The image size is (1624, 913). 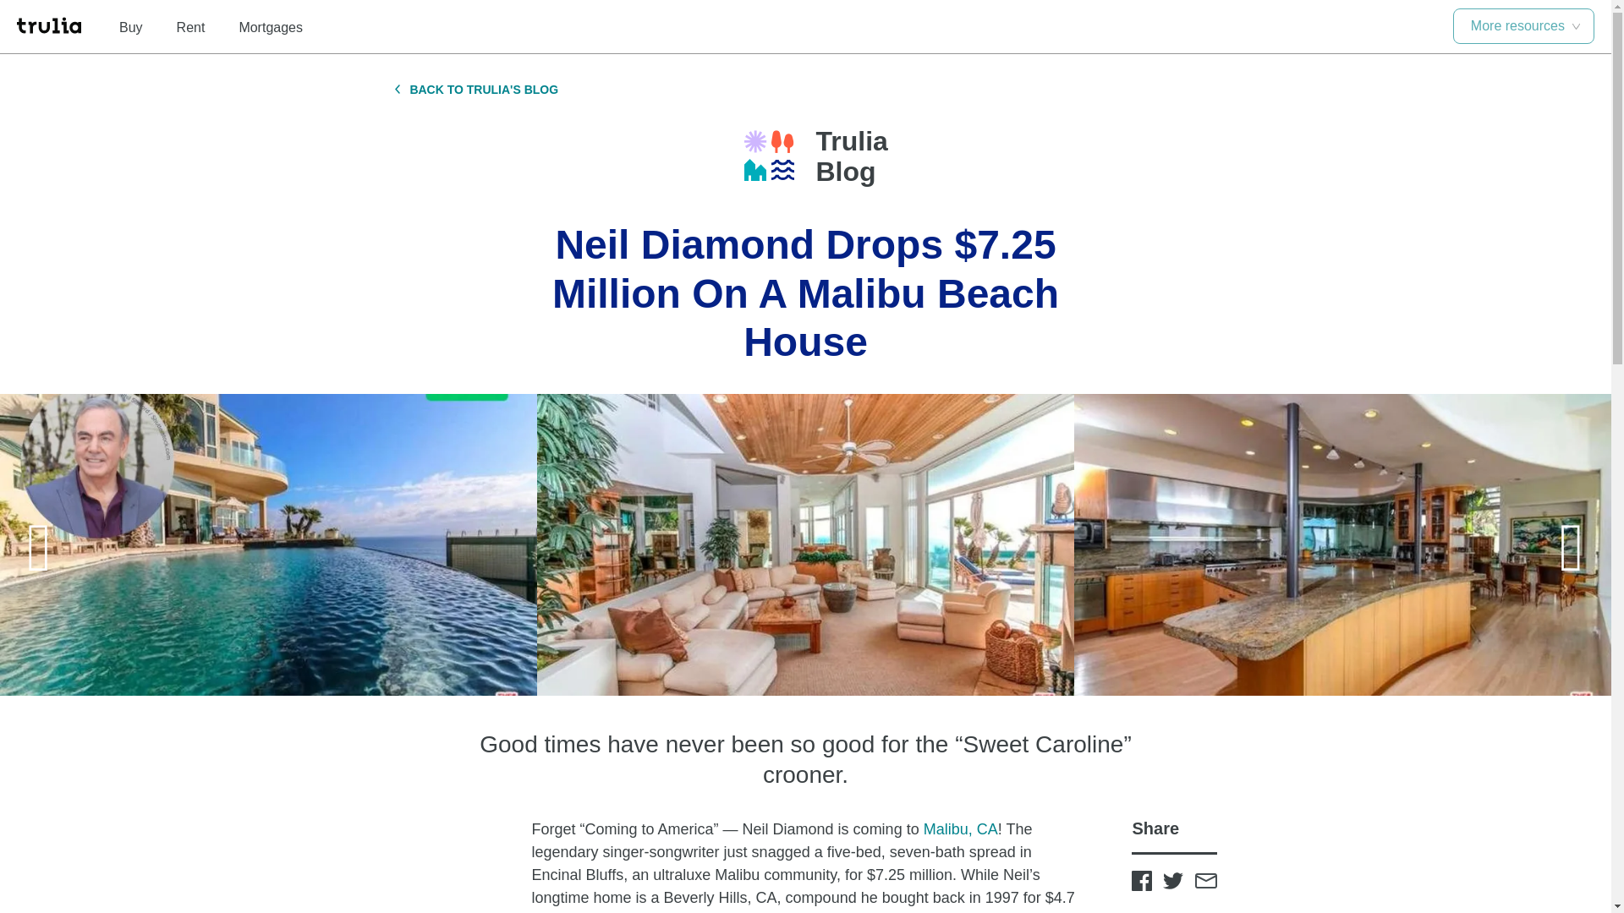 I want to click on facebook Created with Sketch., so click(x=1142, y=881).